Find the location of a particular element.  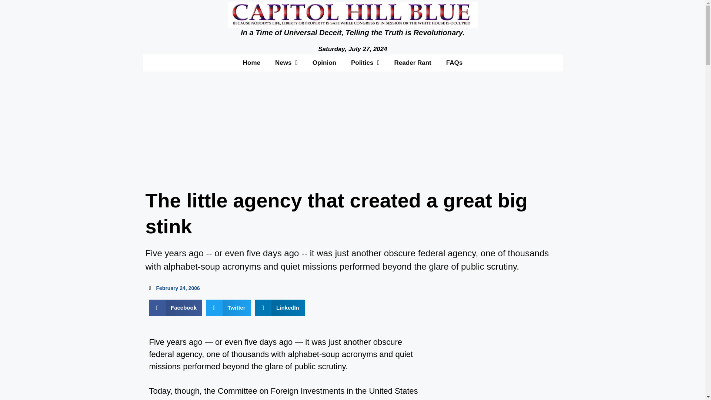

Advertisement is located at coordinates (481, 350).